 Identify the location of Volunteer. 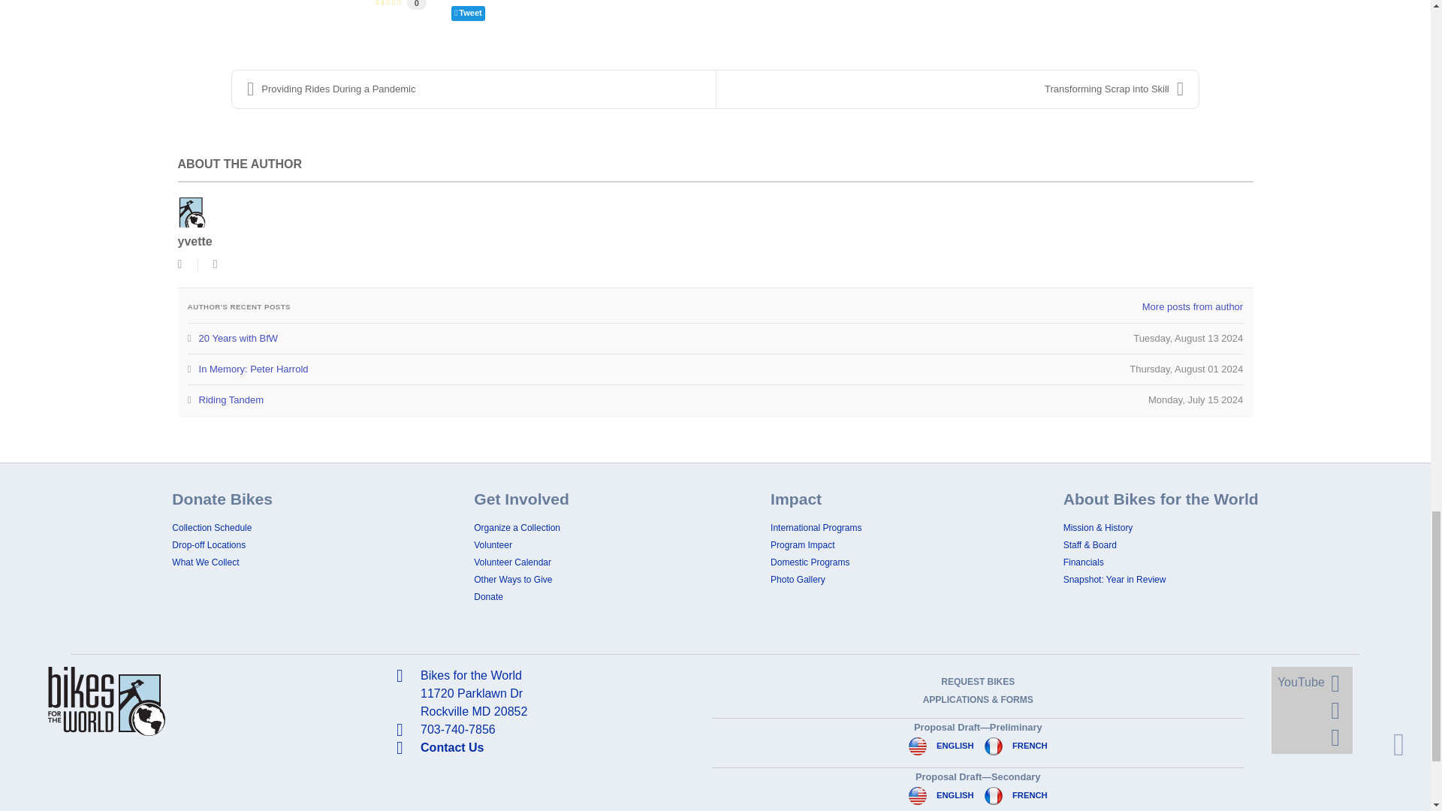
(493, 545).